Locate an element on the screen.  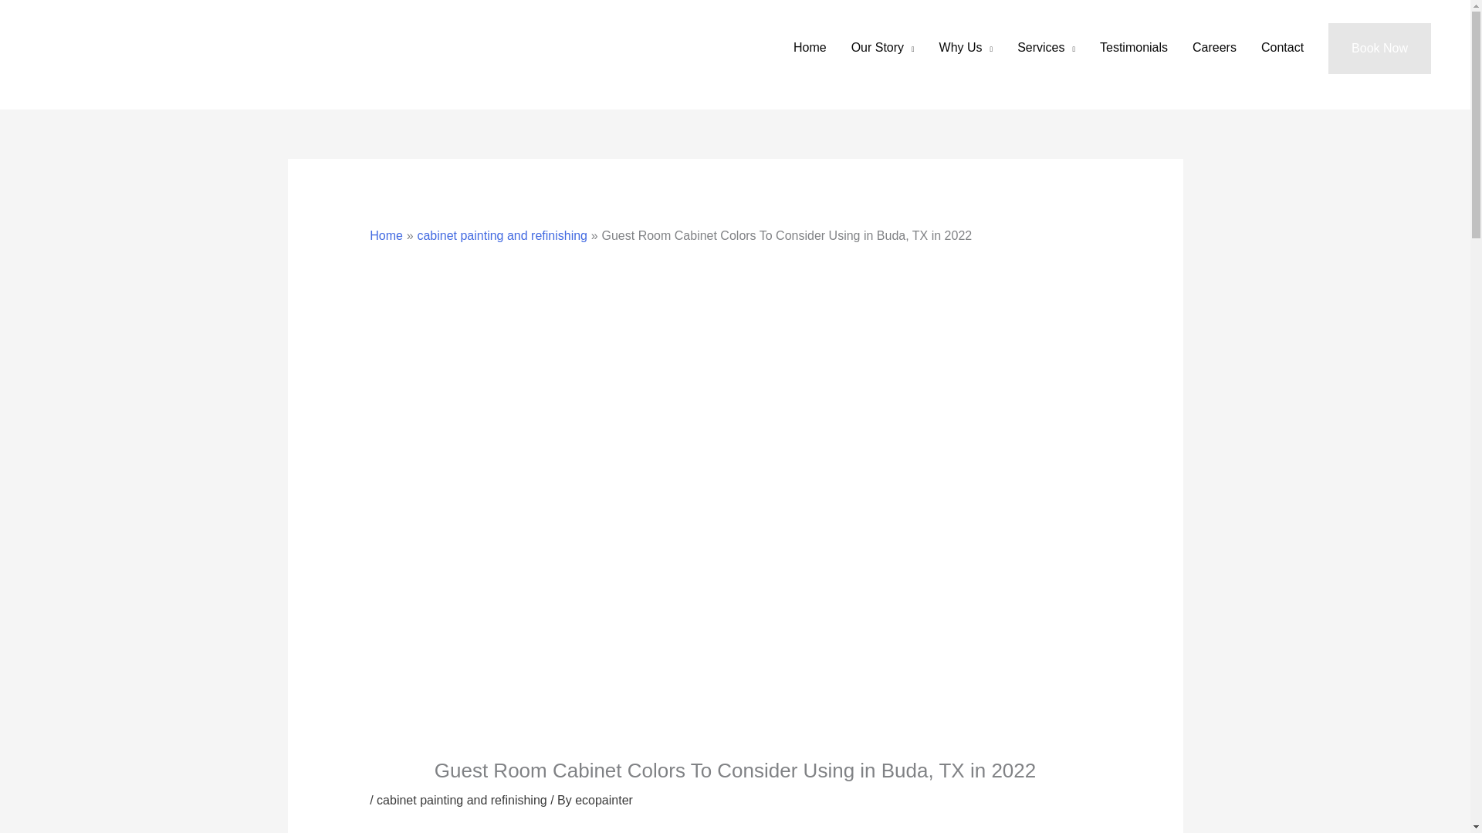
Home is located at coordinates (386, 236).